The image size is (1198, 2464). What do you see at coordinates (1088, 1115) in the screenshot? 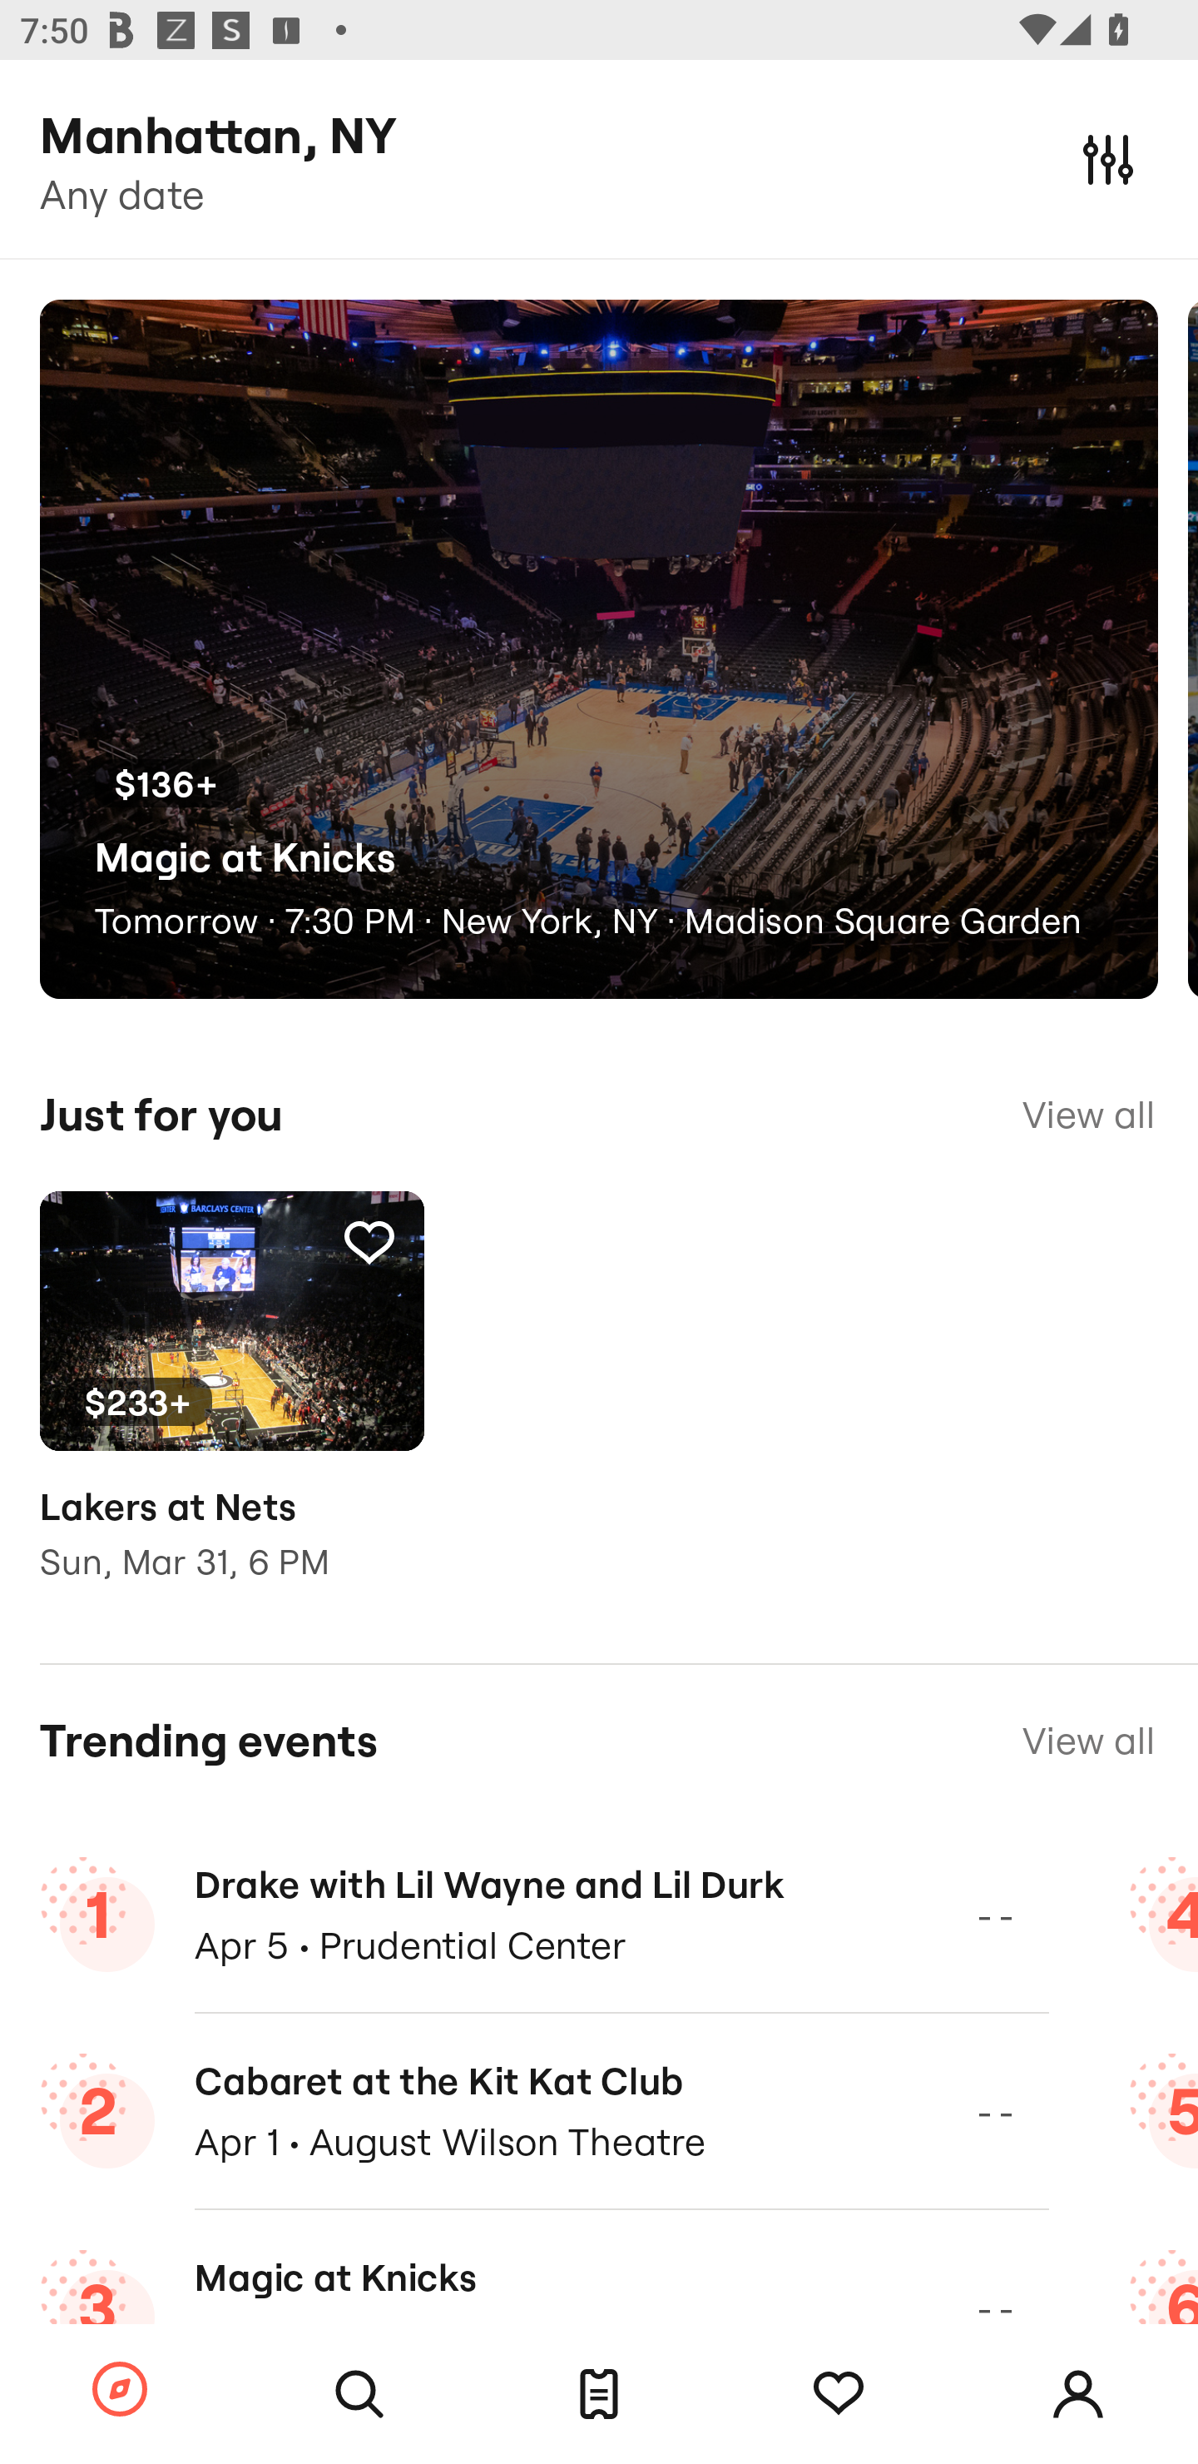
I see `View all` at bounding box center [1088, 1115].